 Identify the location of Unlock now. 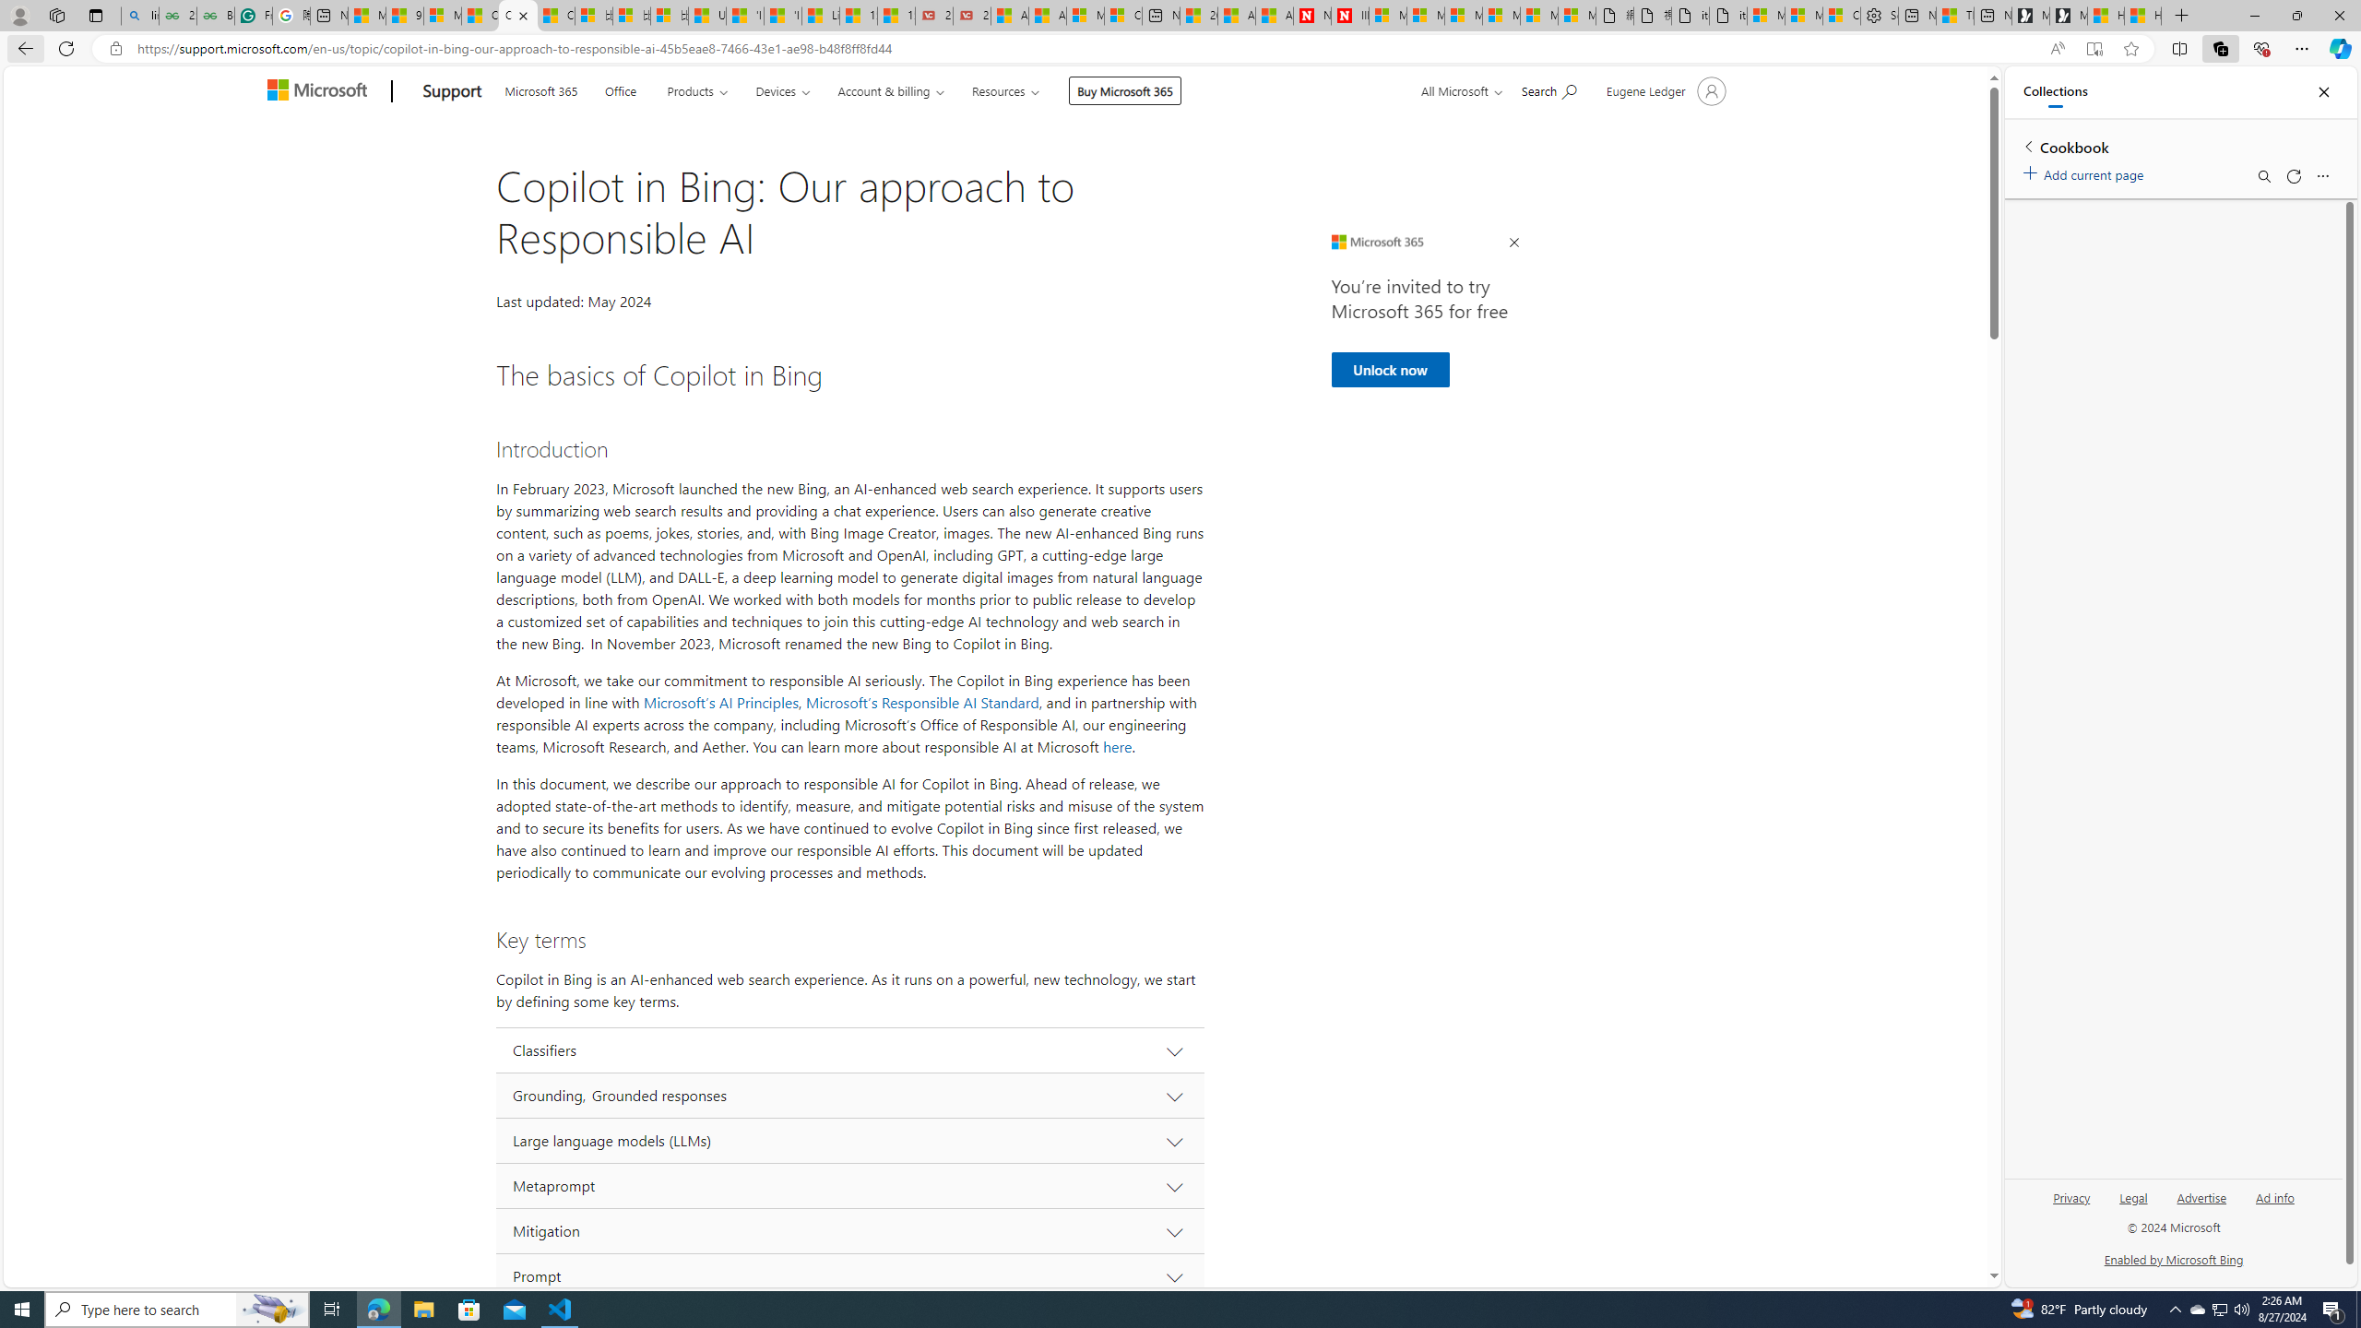
(1390, 369).